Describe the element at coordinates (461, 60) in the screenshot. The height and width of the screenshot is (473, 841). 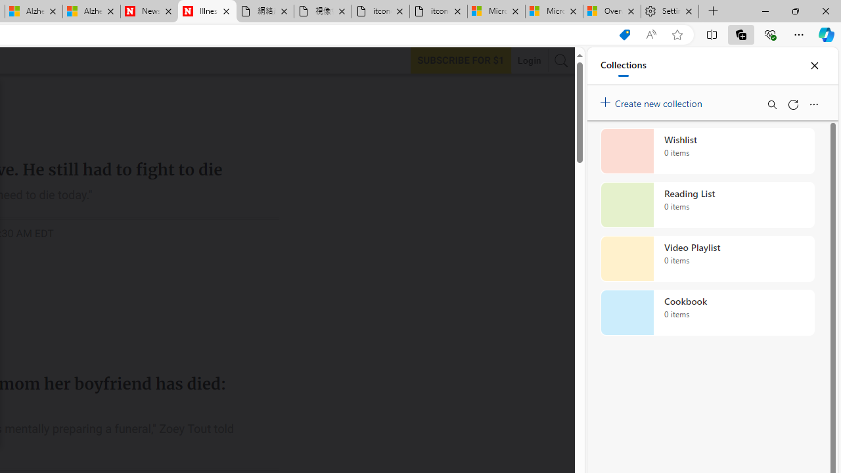
I see `Subscribe to our service` at that location.